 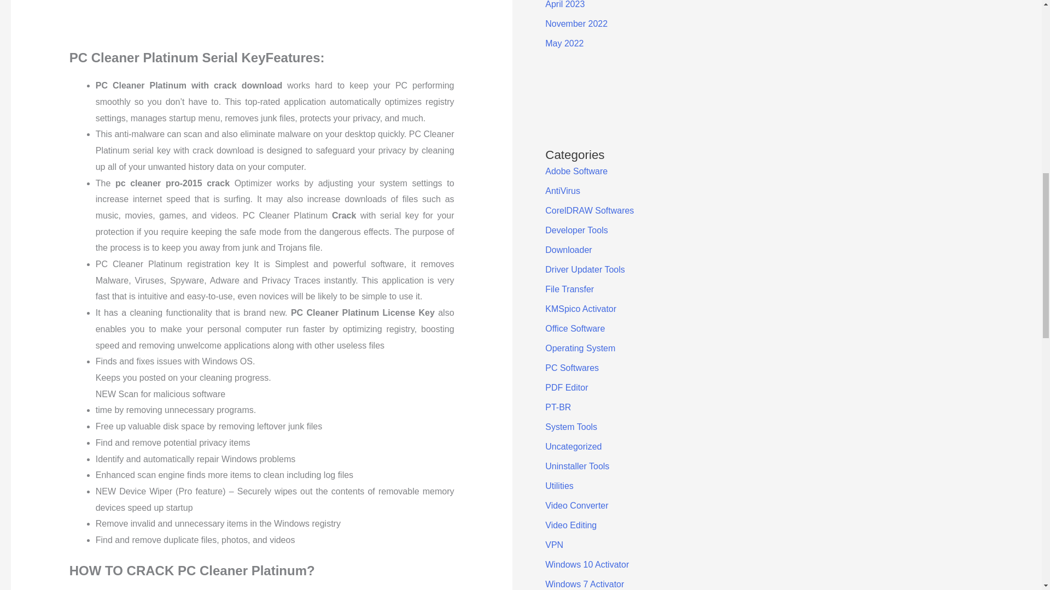 I want to click on CorelDRAW Softwares, so click(x=590, y=210).